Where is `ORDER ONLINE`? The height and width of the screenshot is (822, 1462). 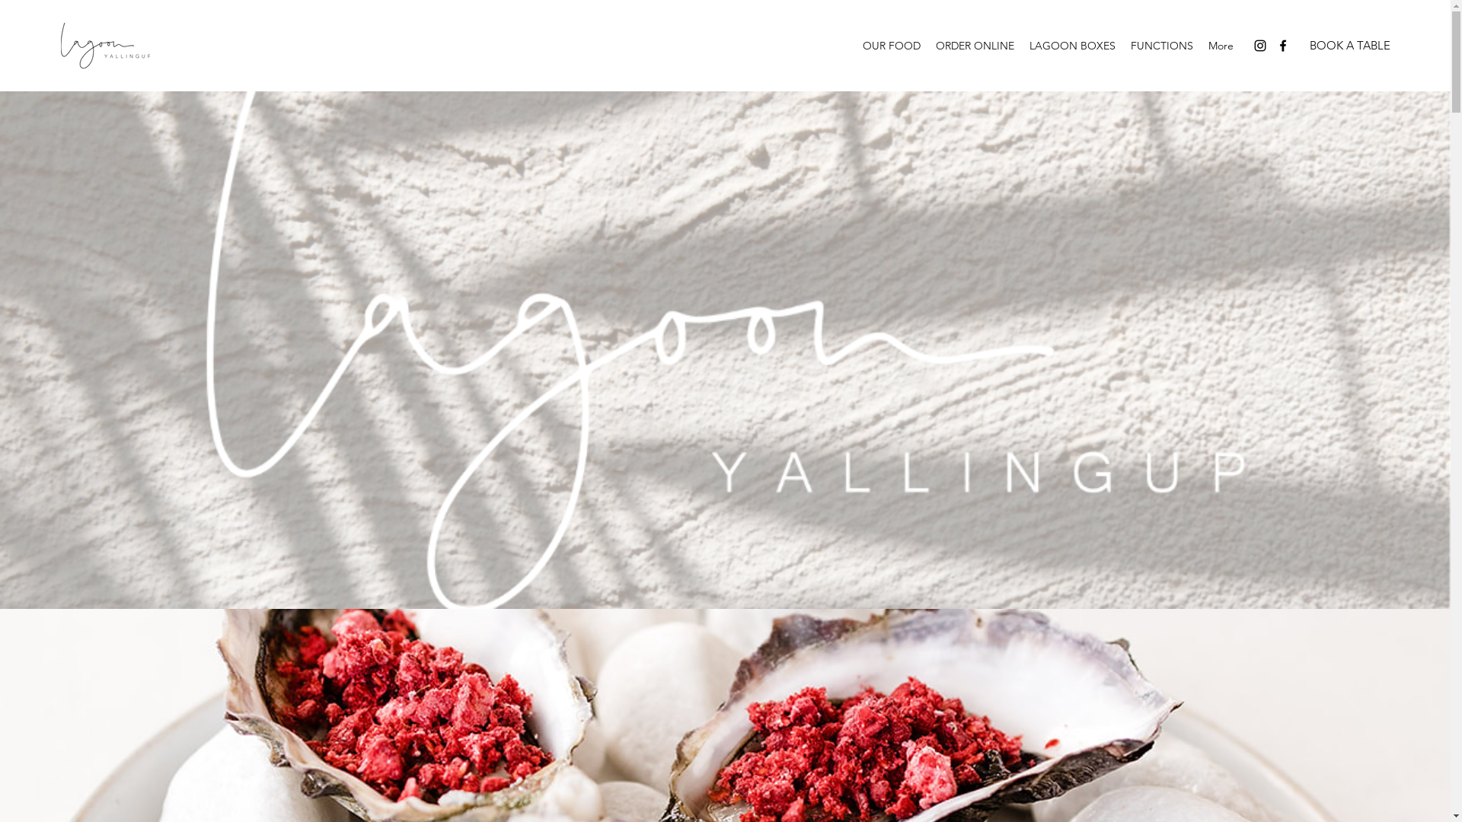 ORDER ONLINE is located at coordinates (975, 46).